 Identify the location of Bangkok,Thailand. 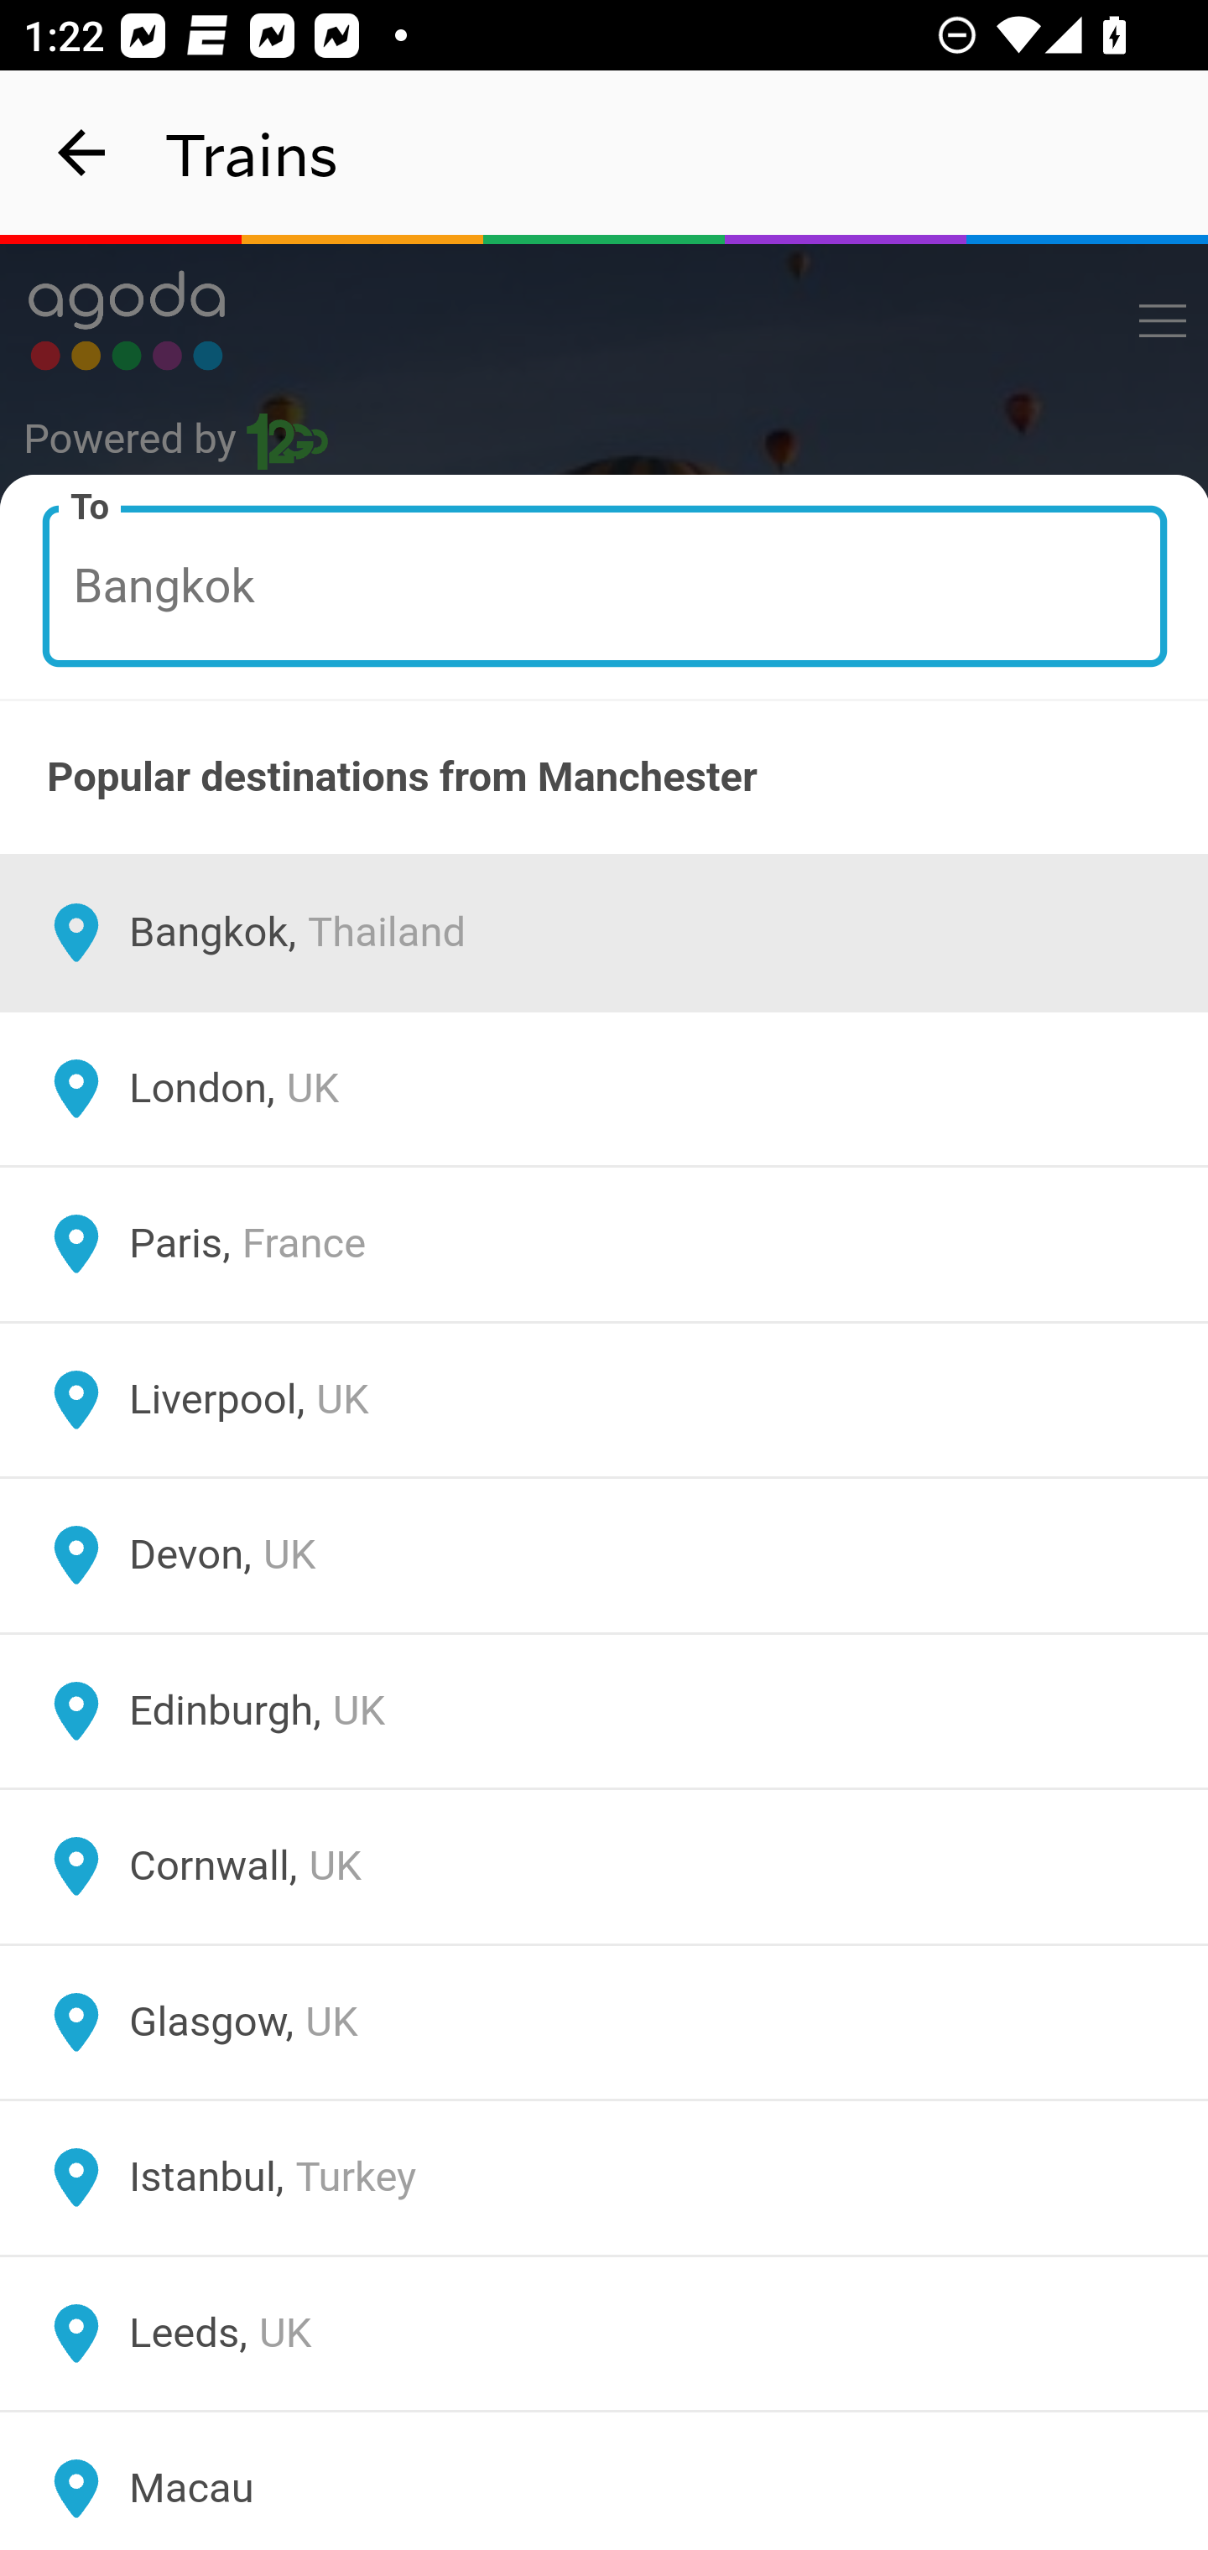
(604, 933).